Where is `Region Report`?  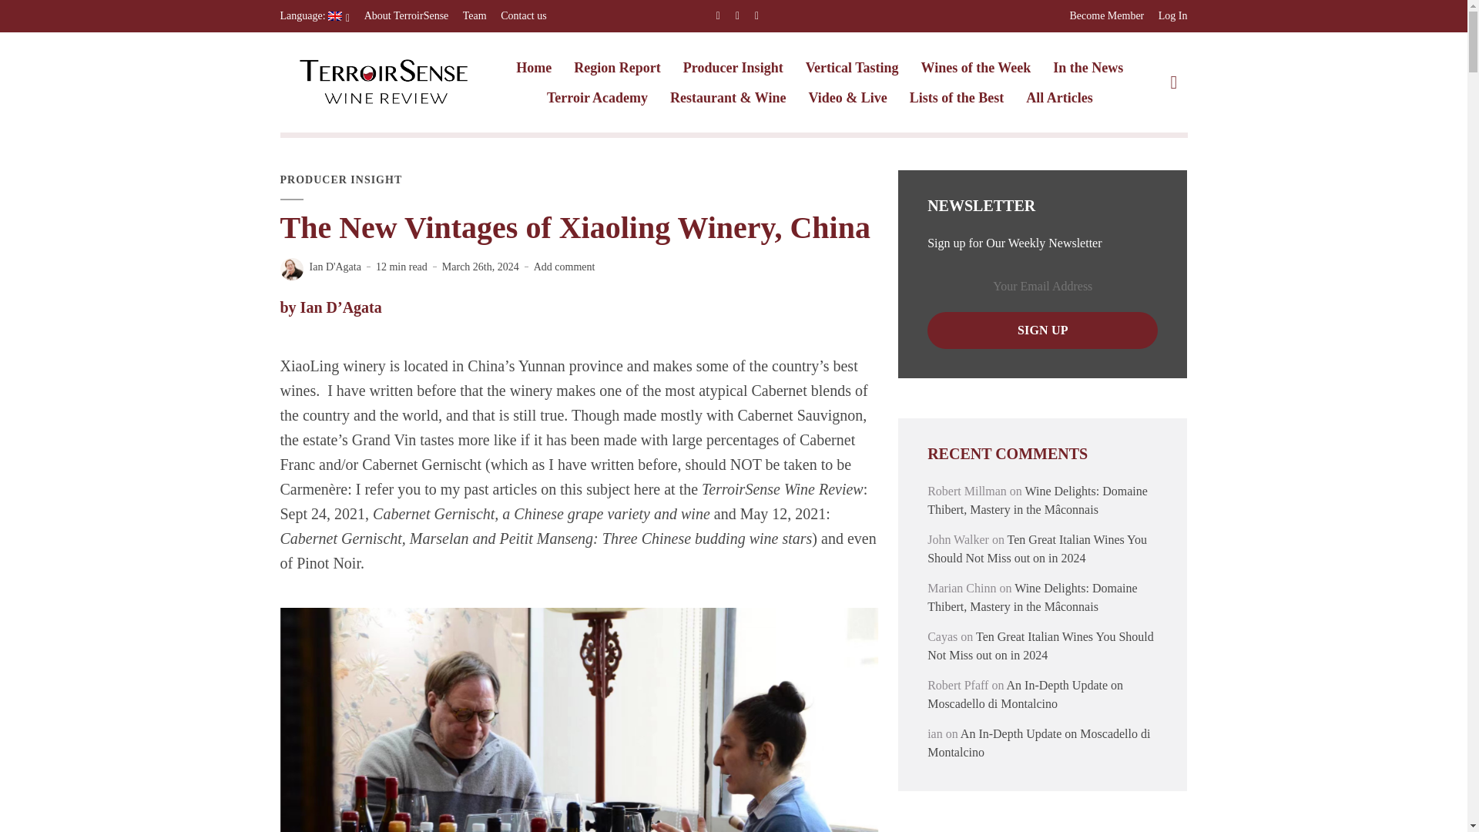 Region Report is located at coordinates (616, 68).